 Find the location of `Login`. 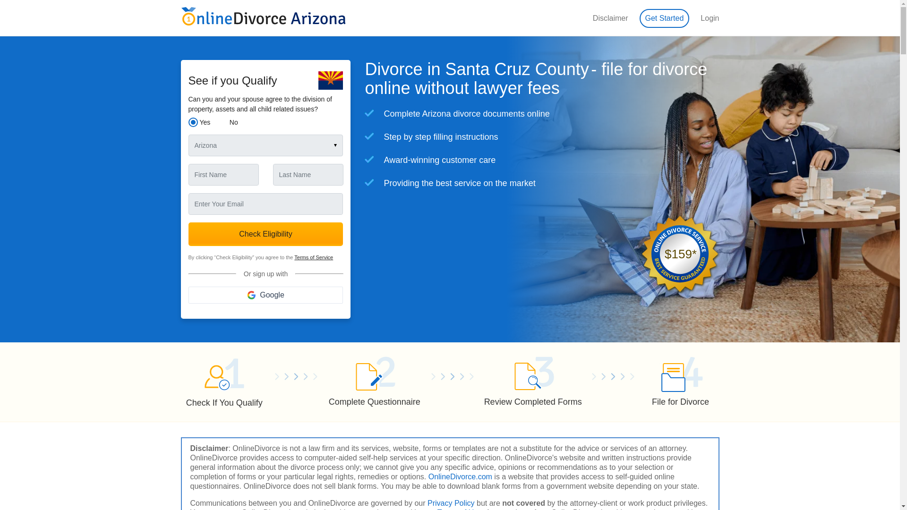

Login is located at coordinates (710, 18).